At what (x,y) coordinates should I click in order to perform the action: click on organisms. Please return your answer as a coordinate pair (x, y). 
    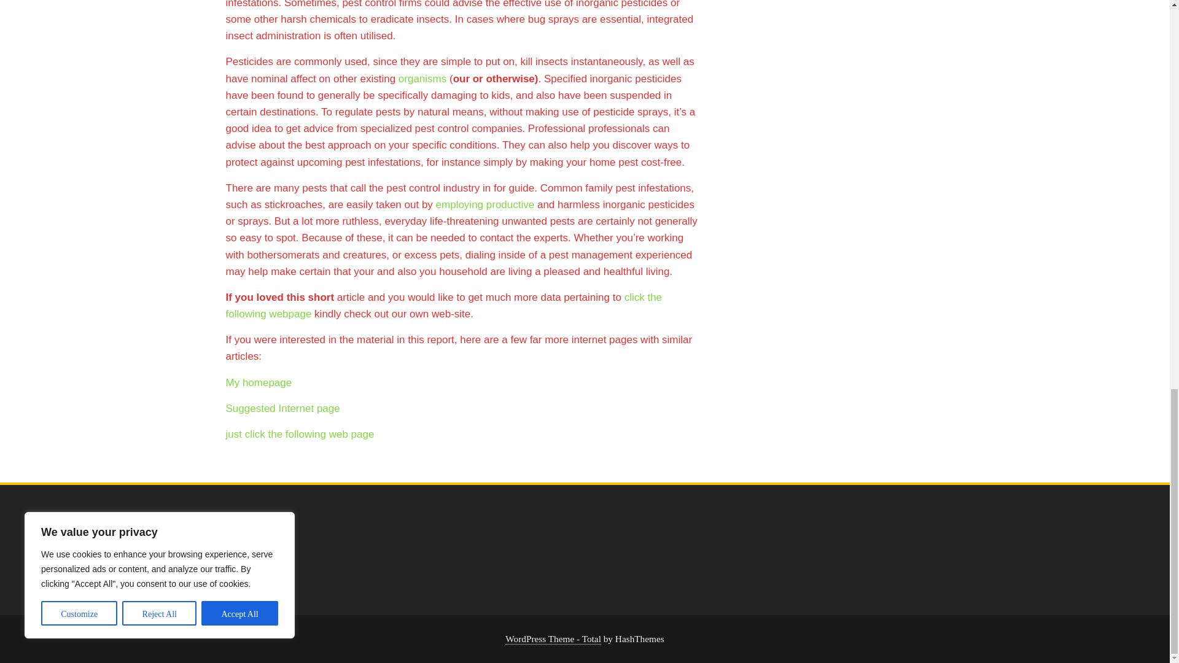
    Looking at the image, I should click on (422, 79).